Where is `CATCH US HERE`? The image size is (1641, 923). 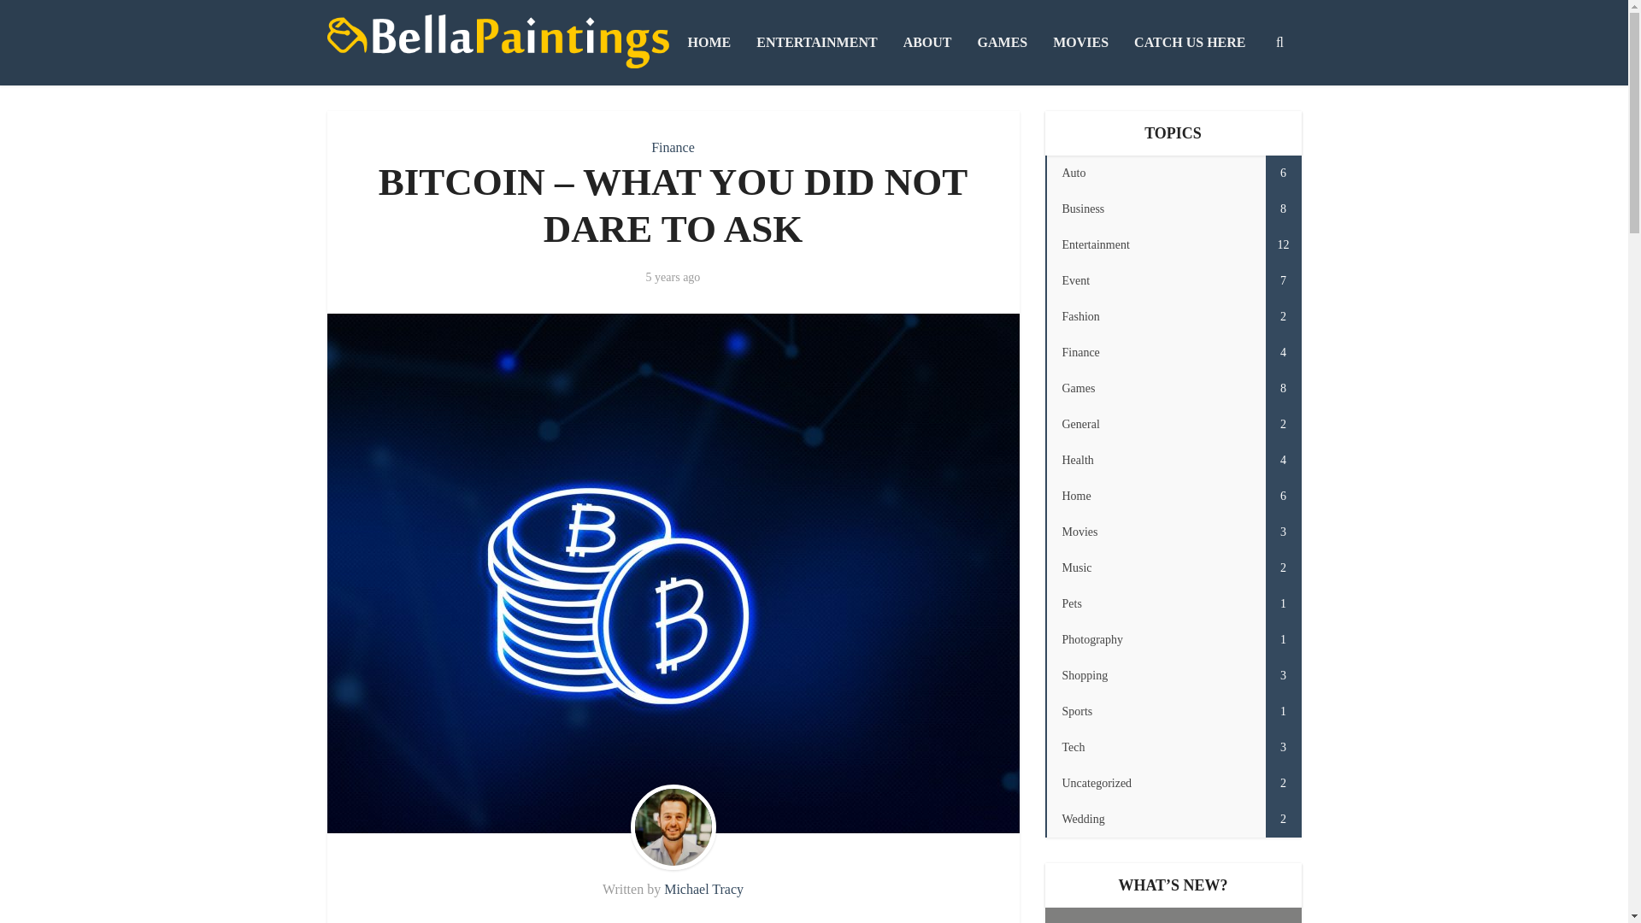 CATCH US HERE is located at coordinates (1173, 173).